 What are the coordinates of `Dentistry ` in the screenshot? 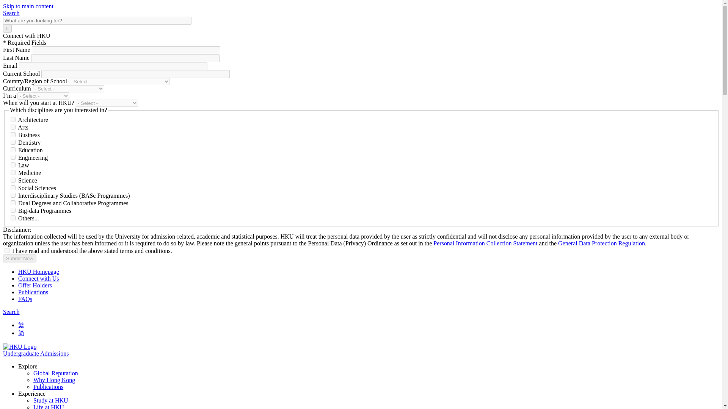 It's located at (13, 142).